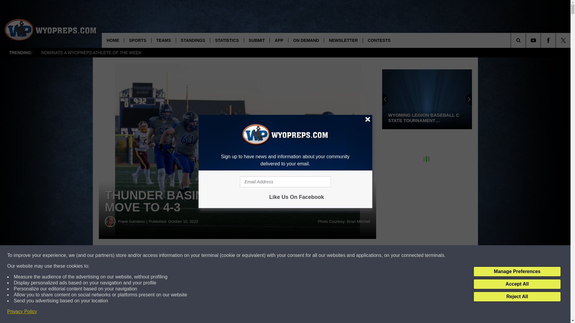 The width and height of the screenshot is (575, 323). I want to click on SPORTS, so click(137, 40).